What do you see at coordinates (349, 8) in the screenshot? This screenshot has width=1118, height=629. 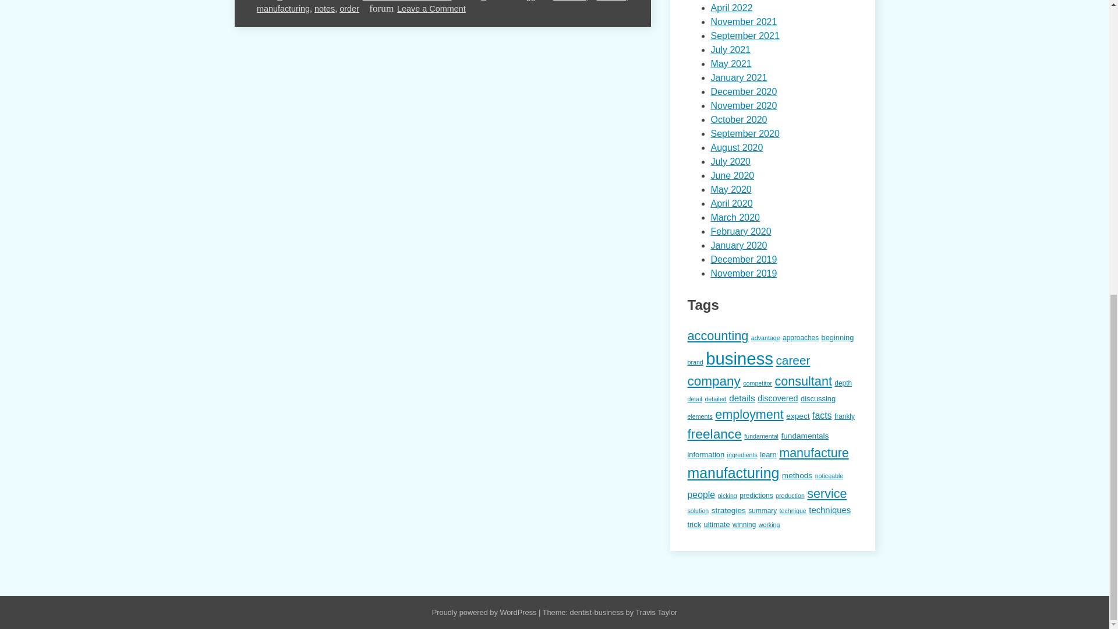 I see `order` at bounding box center [349, 8].